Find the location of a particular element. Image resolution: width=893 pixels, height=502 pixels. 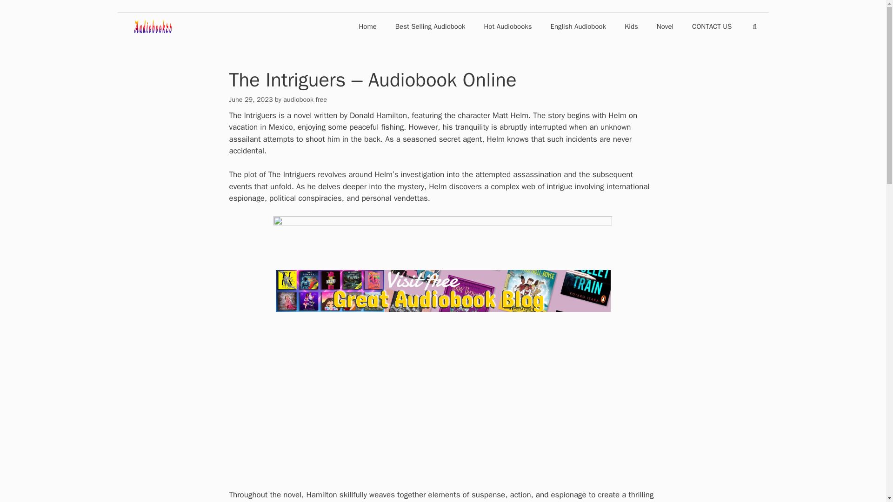

Kids is located at coordinates (631, 26).